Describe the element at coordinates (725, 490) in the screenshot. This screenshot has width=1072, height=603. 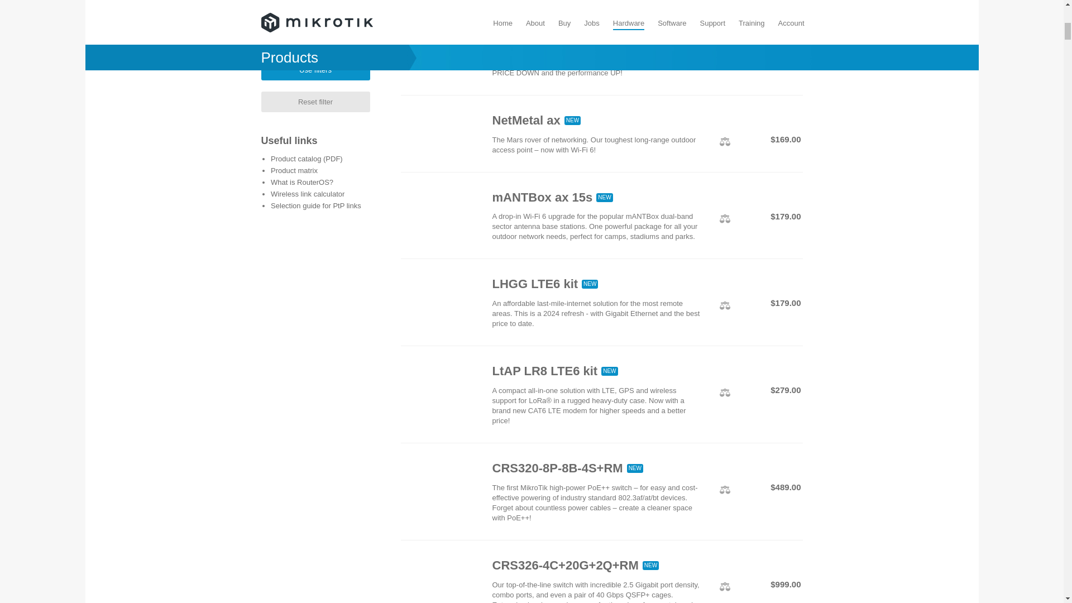
I see `Compare` at that location.